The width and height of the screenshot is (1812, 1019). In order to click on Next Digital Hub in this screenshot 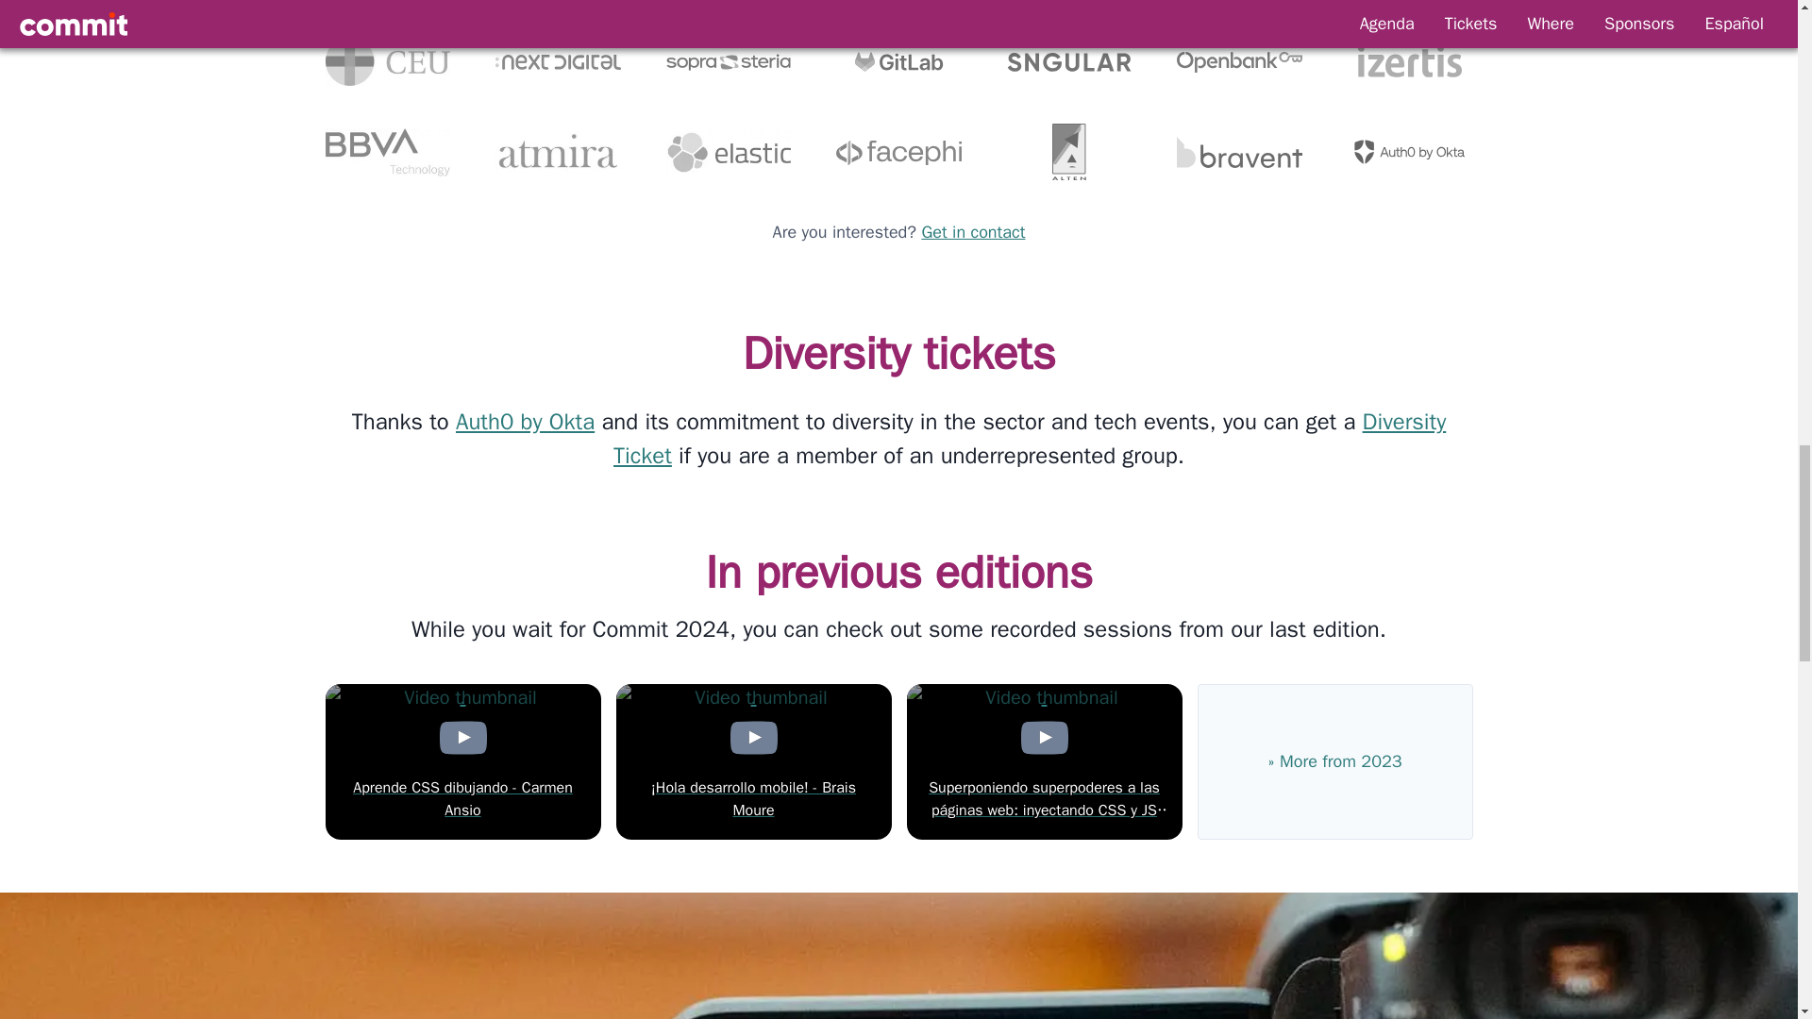, I will do `click(558, 60)`.